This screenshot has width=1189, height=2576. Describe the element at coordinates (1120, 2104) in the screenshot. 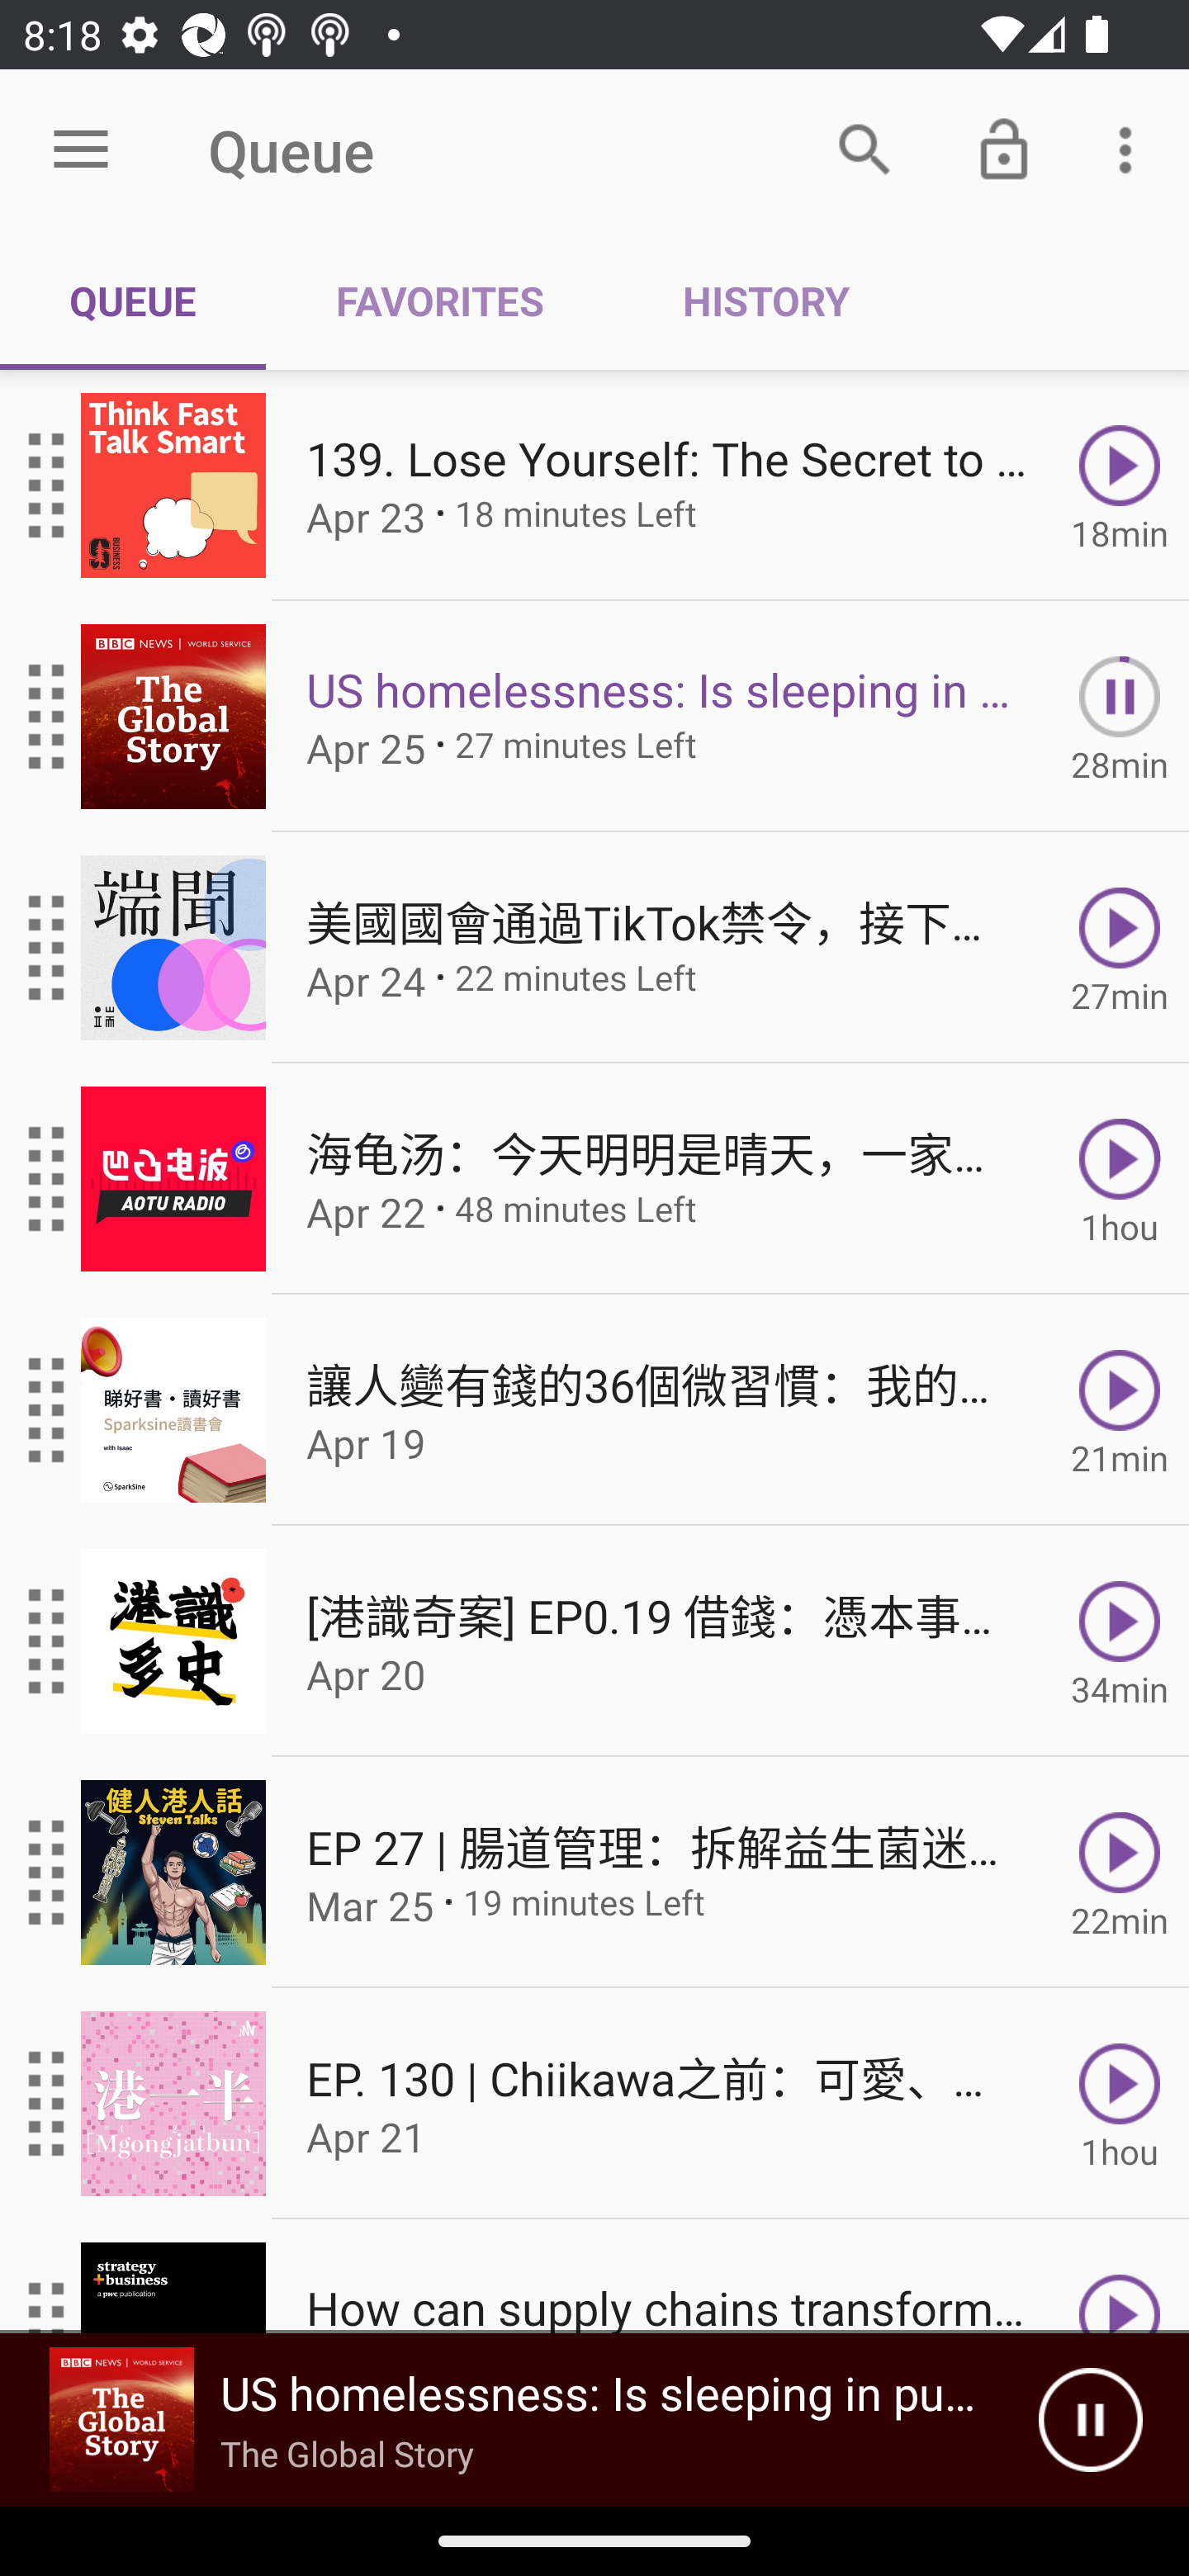

I see `Play 1hou` at that location.